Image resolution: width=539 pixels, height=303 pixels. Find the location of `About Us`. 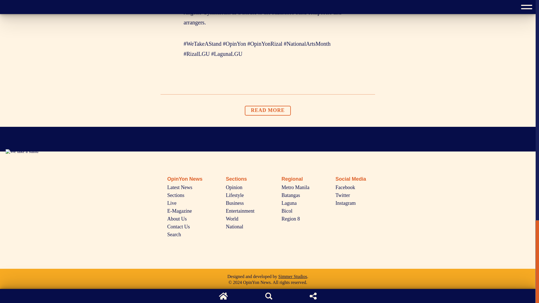

About Us is located at coordinates (177, 219).